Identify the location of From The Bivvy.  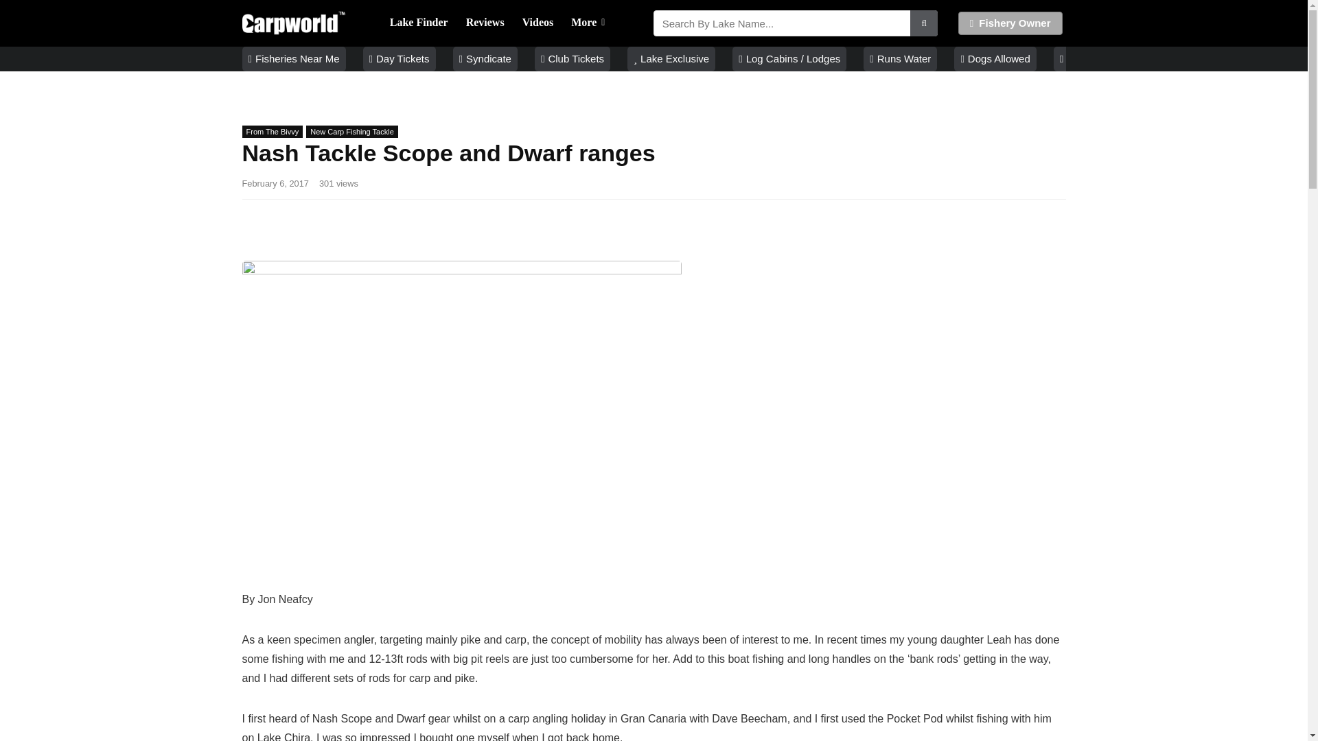
(272, 131).